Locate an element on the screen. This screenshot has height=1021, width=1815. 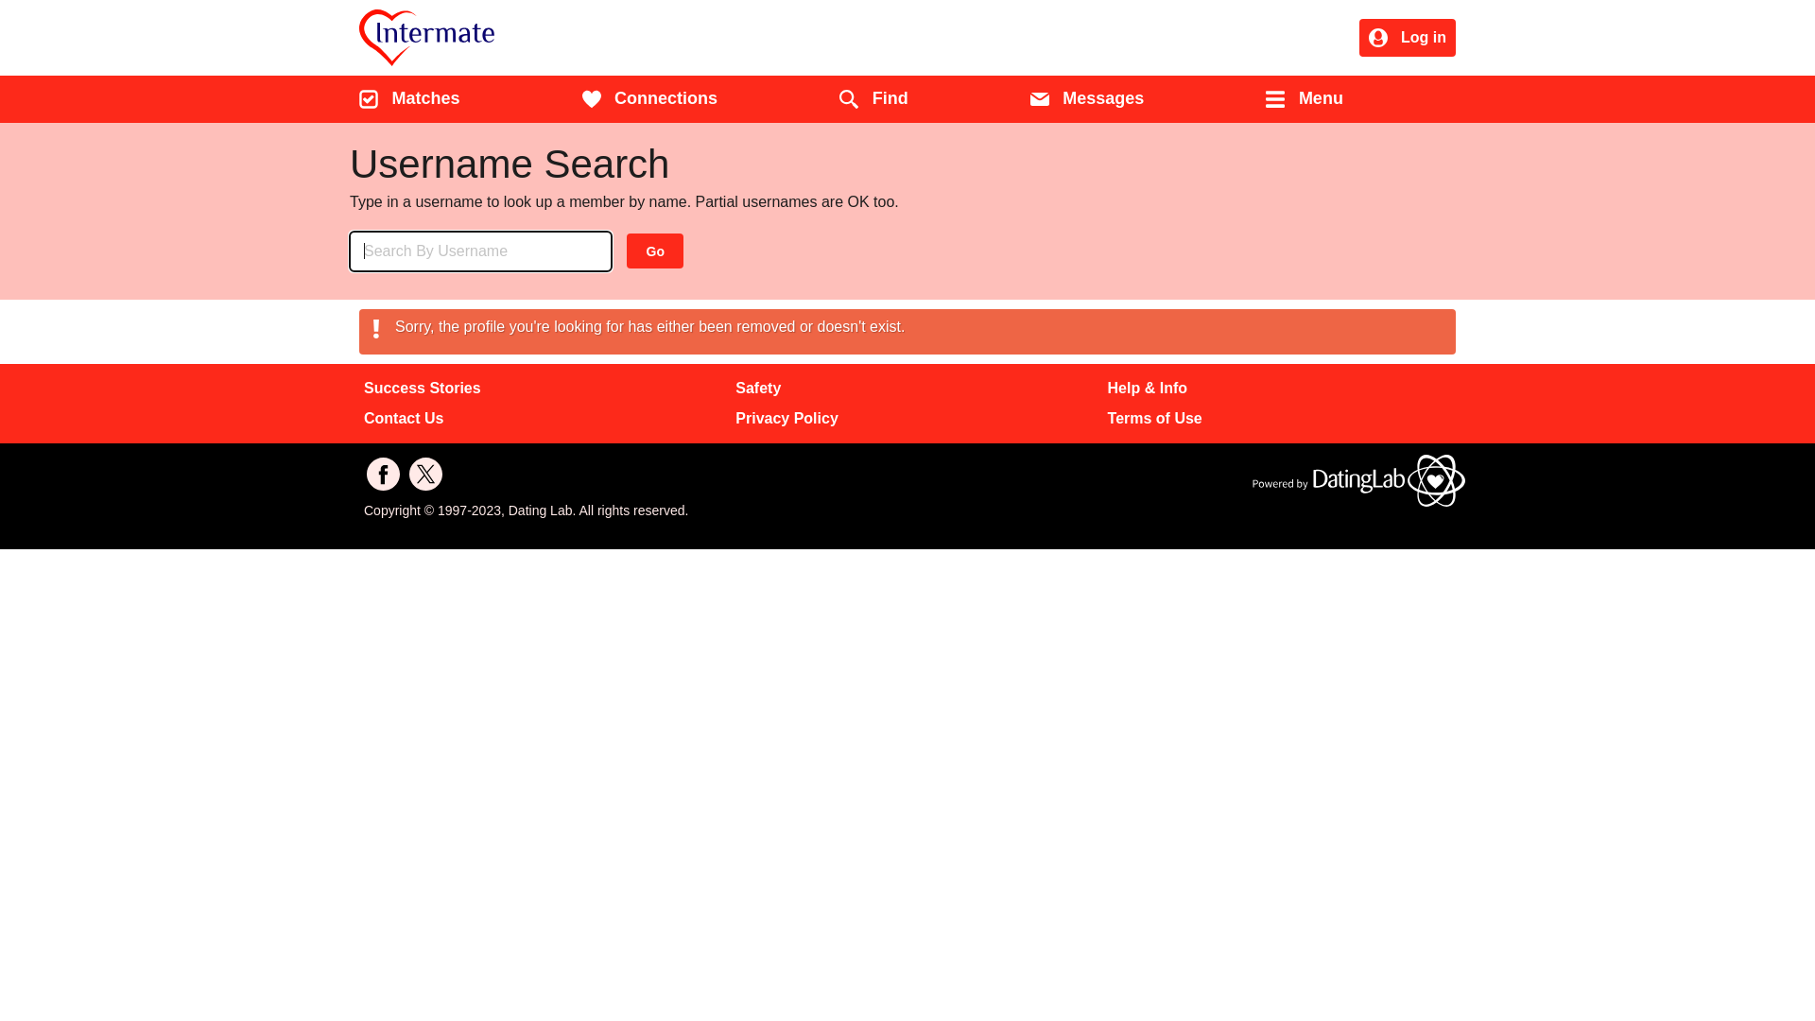
Help & Info is located at coordinates (1148, 389).